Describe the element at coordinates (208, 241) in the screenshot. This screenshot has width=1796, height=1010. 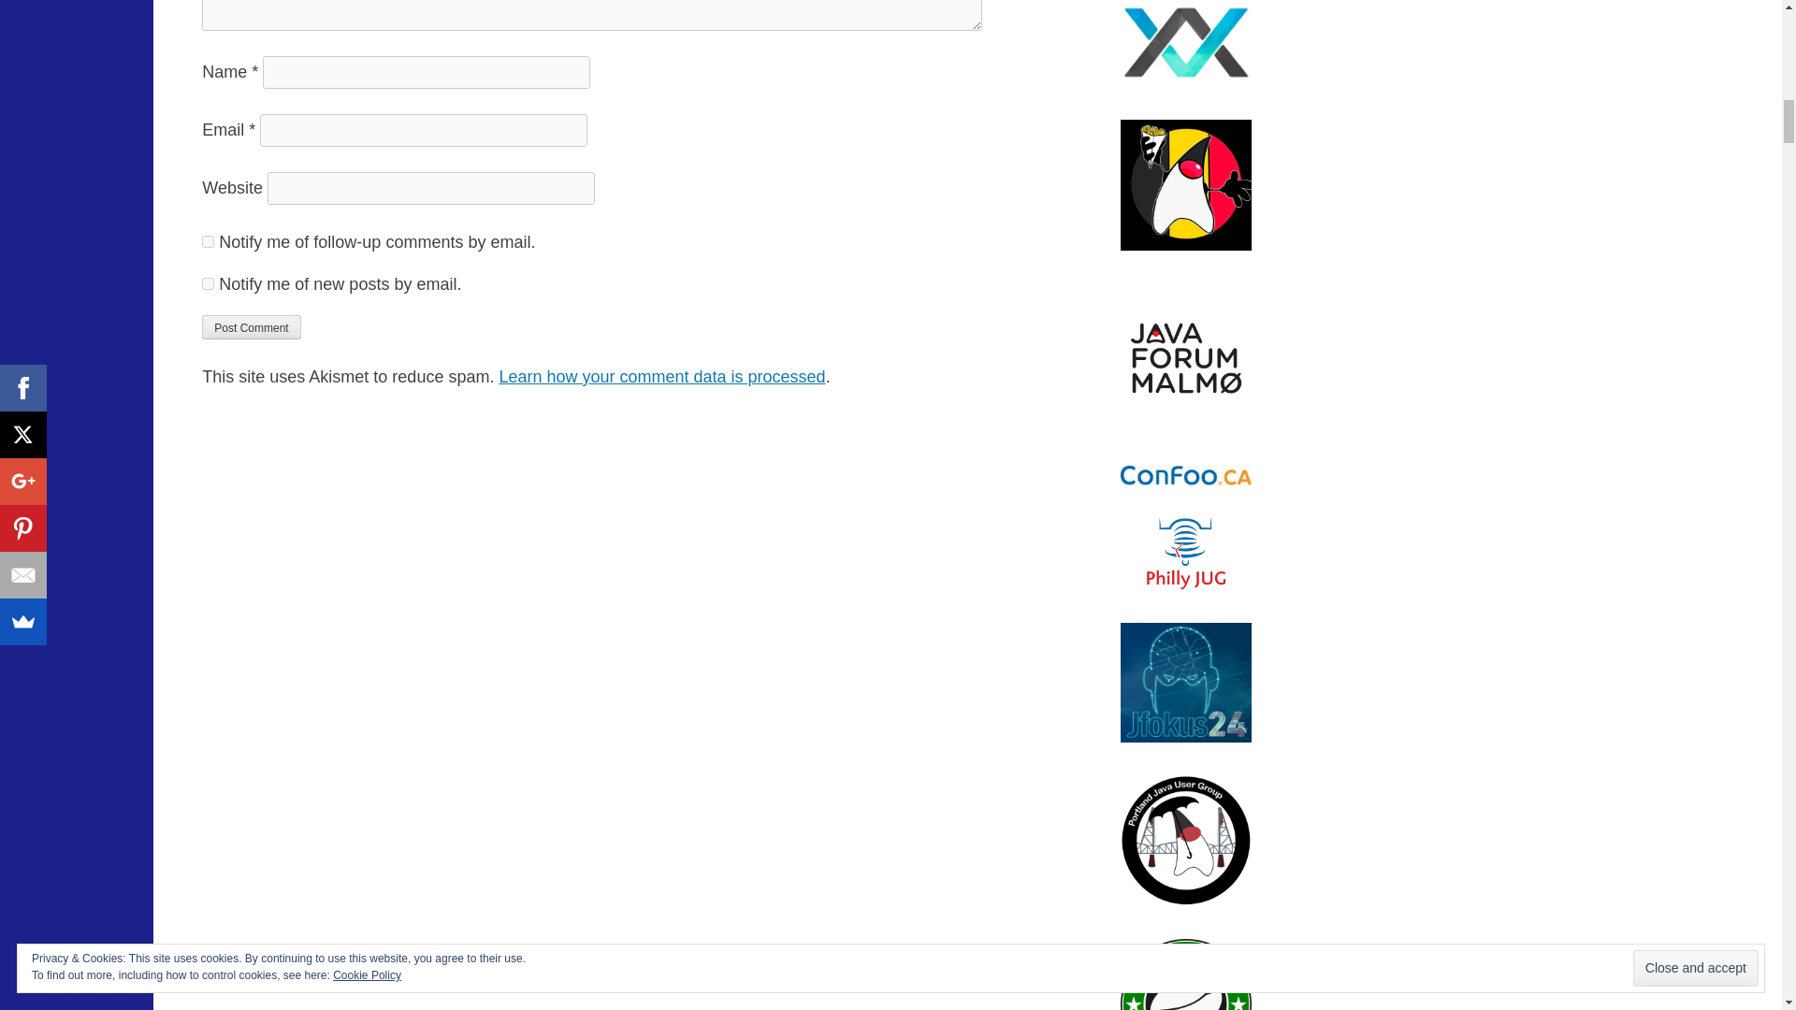
I see `subscribe` at that location.